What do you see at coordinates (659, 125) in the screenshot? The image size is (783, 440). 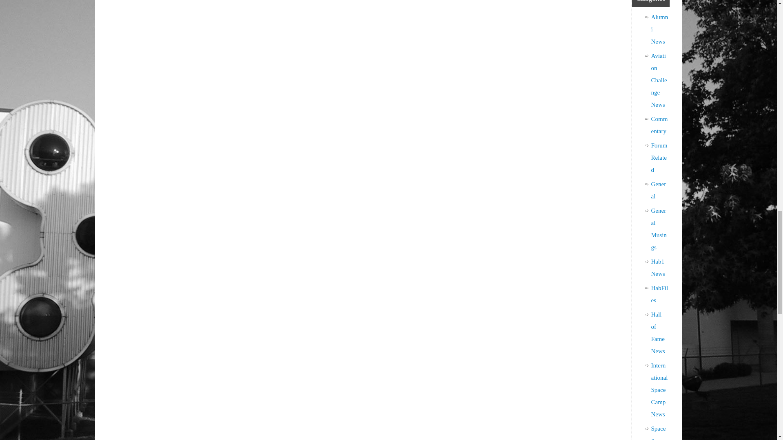 I see `Commentary` at bounding box center [659, 125].